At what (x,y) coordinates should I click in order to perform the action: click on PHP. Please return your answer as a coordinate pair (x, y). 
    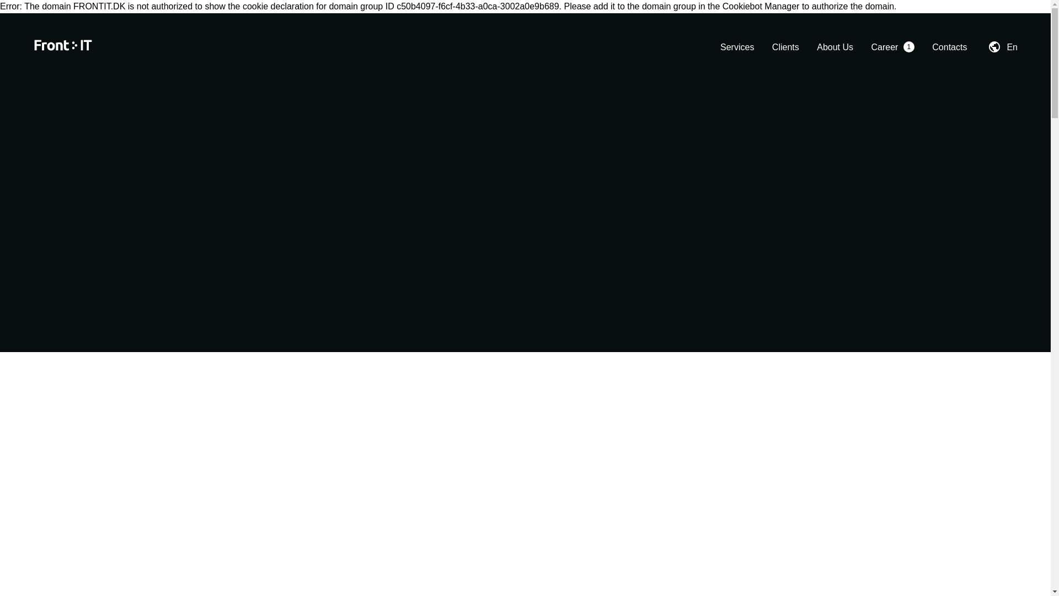
    Looking at the image, I should click on (749, 586).